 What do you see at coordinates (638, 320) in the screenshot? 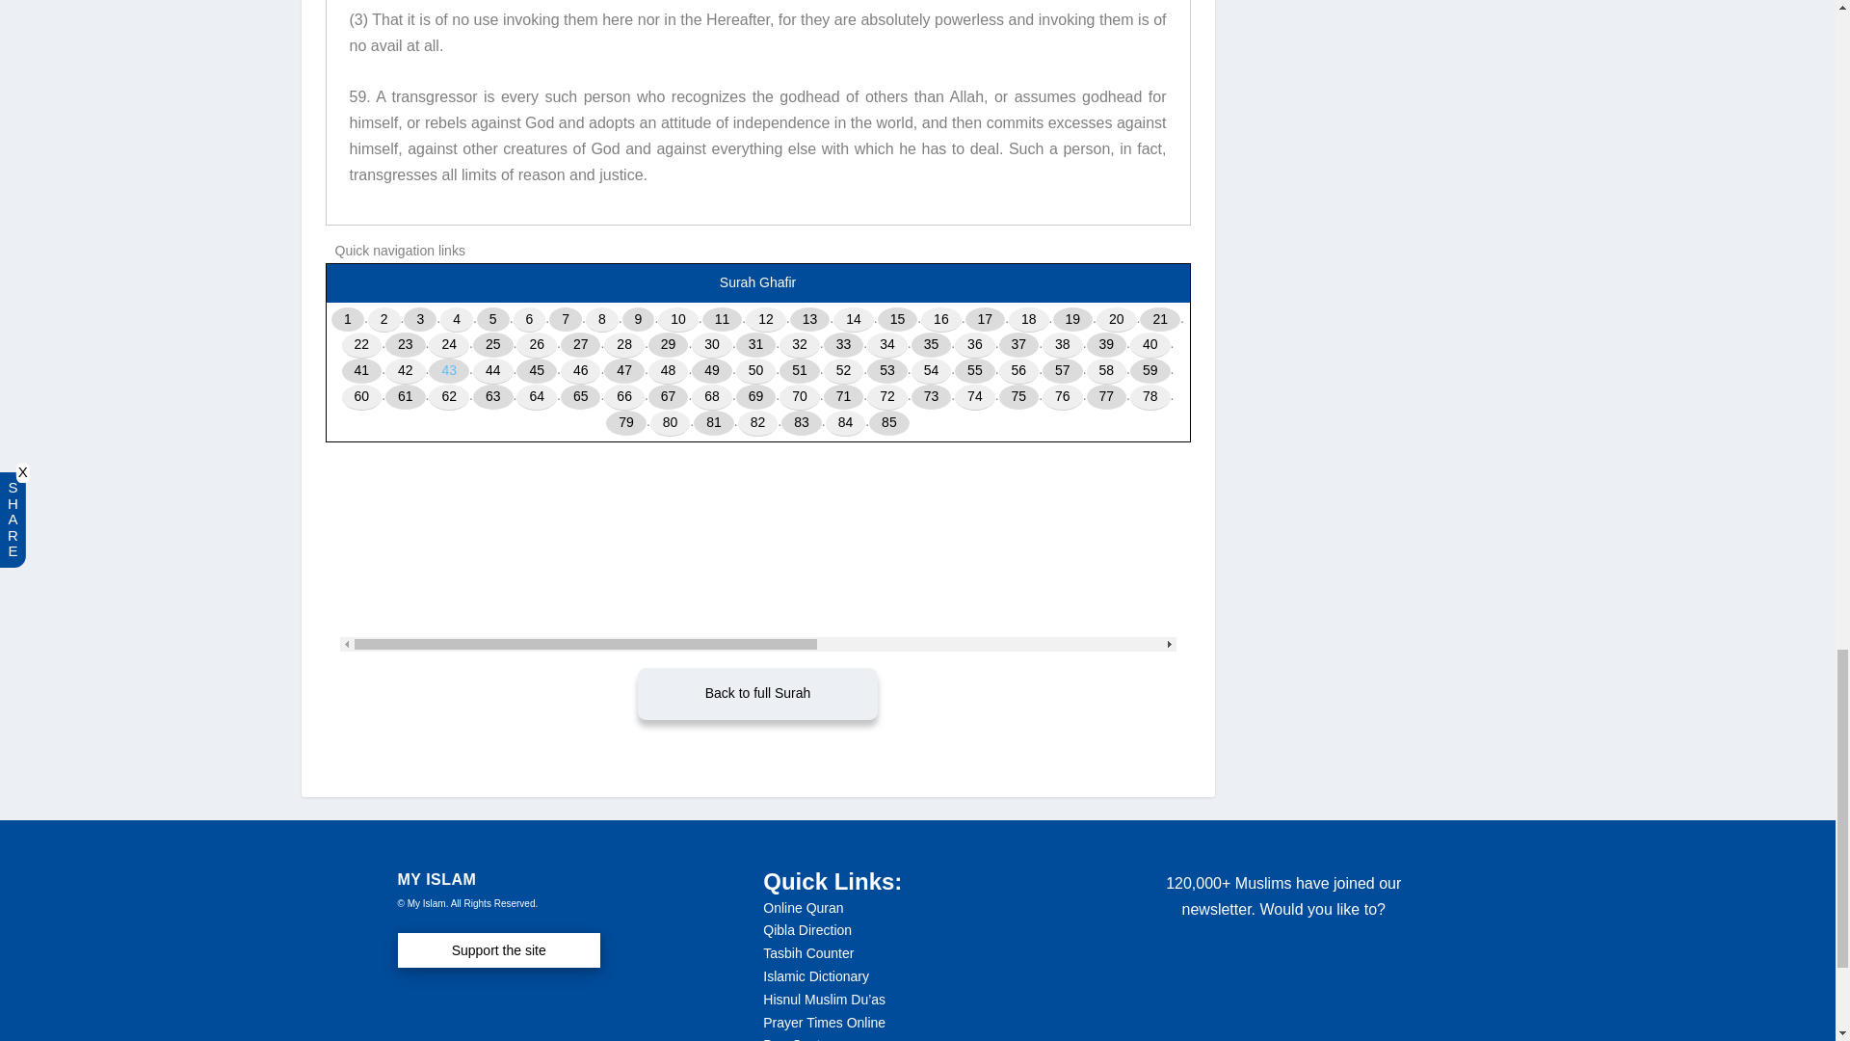
I see `9` at bounding box center [638, 320].